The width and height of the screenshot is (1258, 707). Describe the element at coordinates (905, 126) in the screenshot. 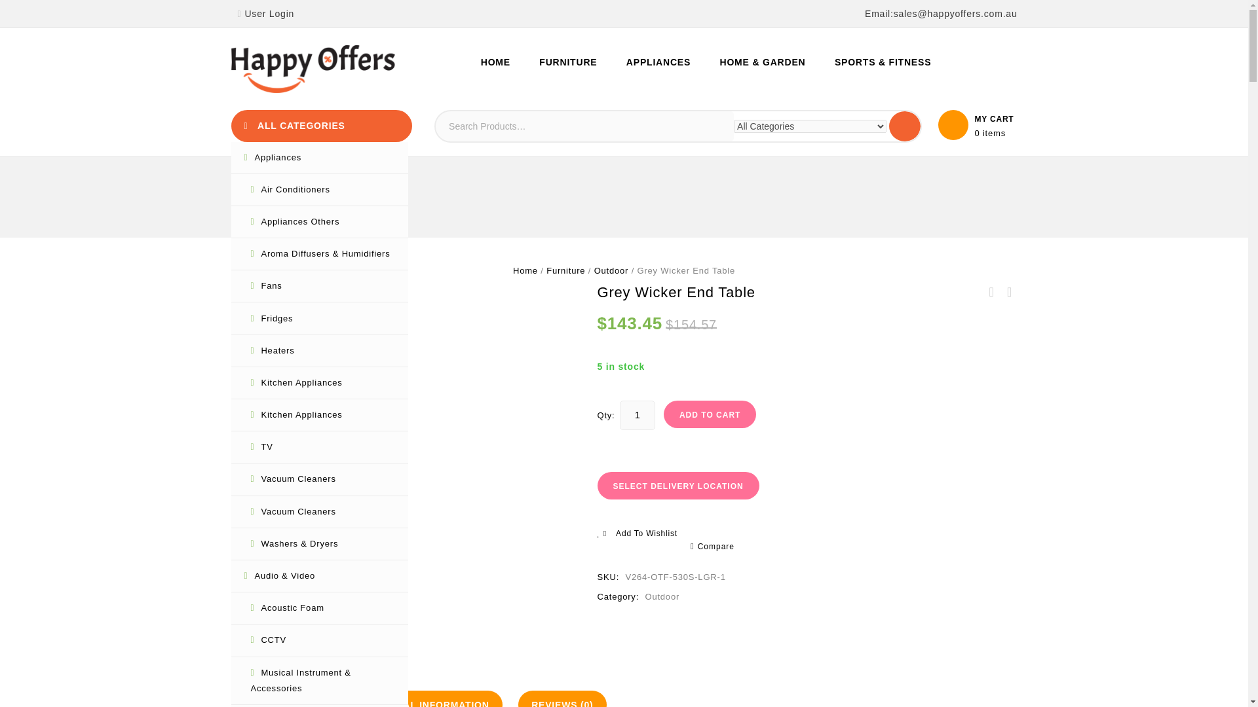

I see `Search` at that location.